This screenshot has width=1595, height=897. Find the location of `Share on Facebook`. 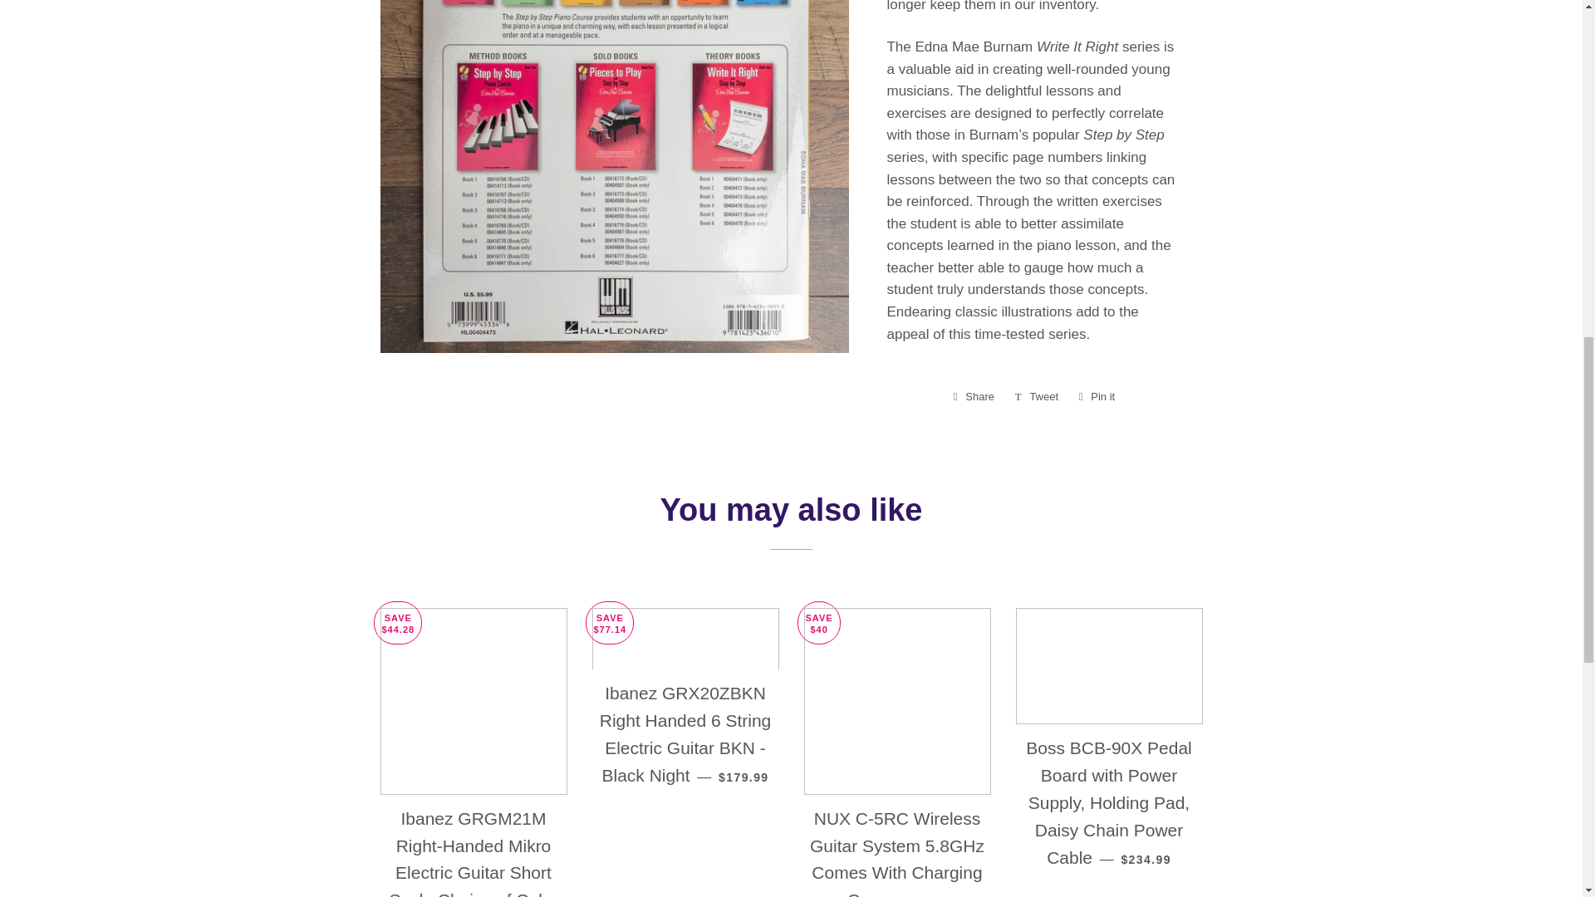

Share on Facebook is located at coordinates (974, 397).